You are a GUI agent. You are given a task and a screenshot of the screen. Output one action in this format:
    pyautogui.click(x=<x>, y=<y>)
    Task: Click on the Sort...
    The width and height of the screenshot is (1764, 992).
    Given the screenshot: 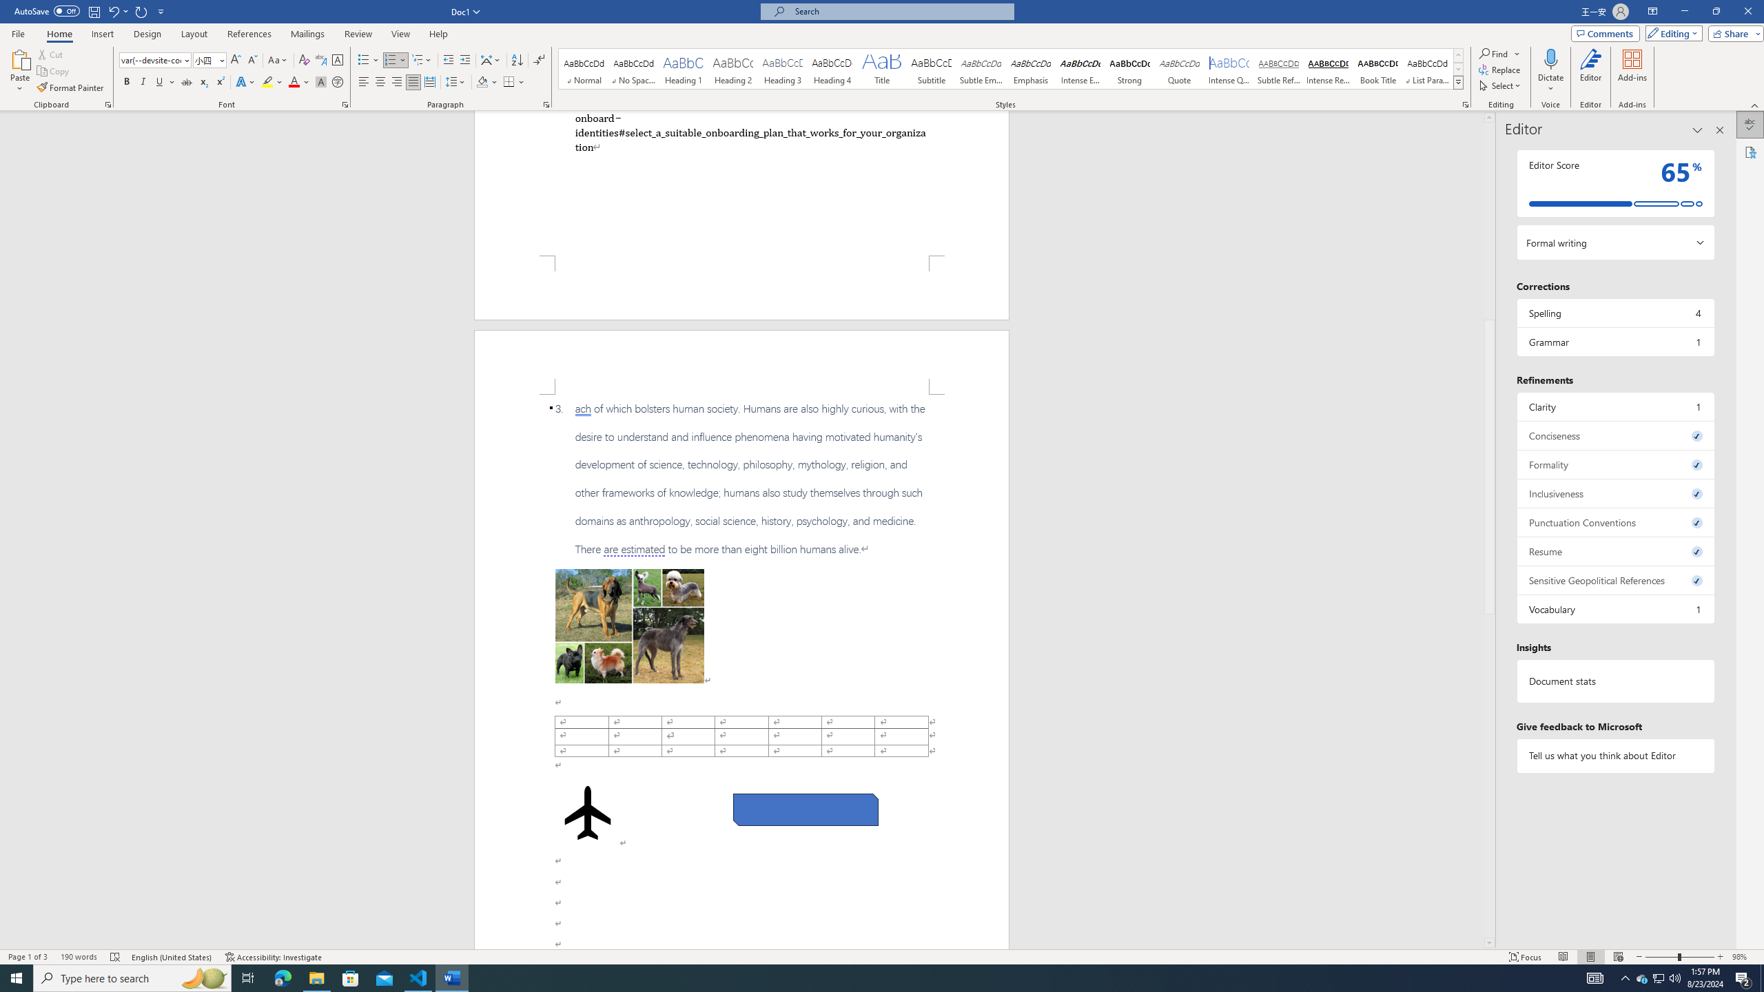 What is the action you would take?
    pyautogui.click(x=517, y=61)
    